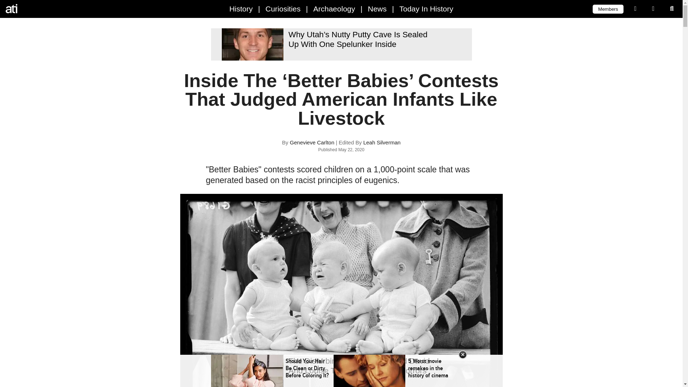  What do you see at coordinates (283, 9) in the screenshot?
I see `Curiosities` at bounding box center [283, 9].